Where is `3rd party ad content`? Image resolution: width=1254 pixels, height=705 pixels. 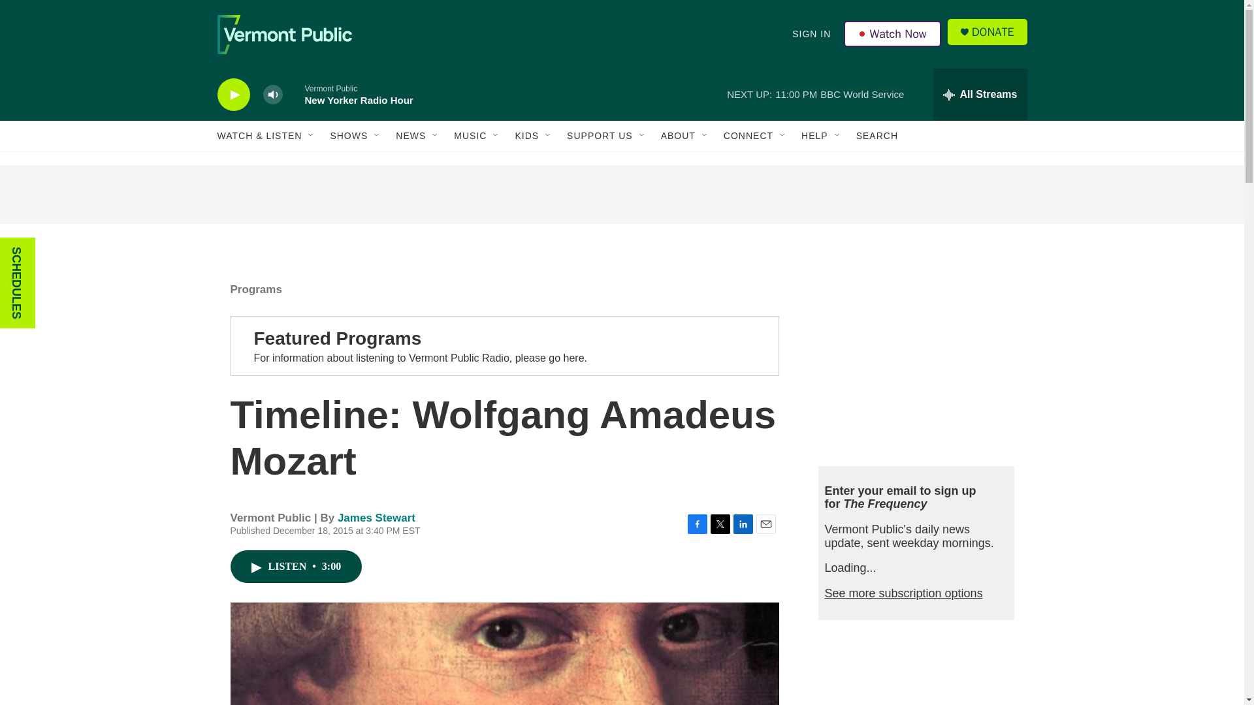
3rd party ad content is located at coordinates (915, 676).